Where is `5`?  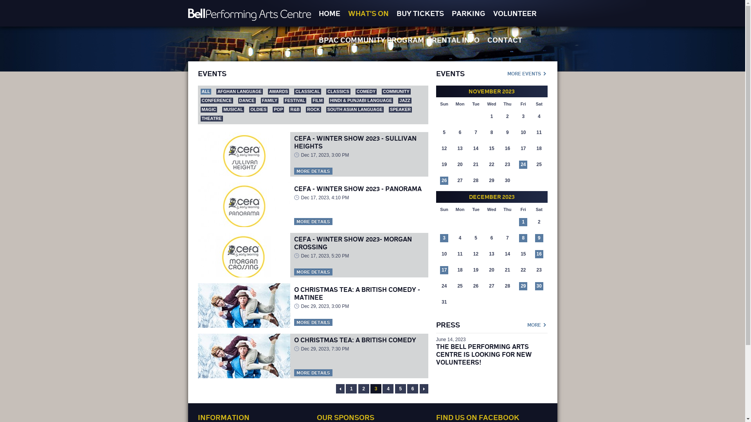 5 is located at coordinates (401, 389).